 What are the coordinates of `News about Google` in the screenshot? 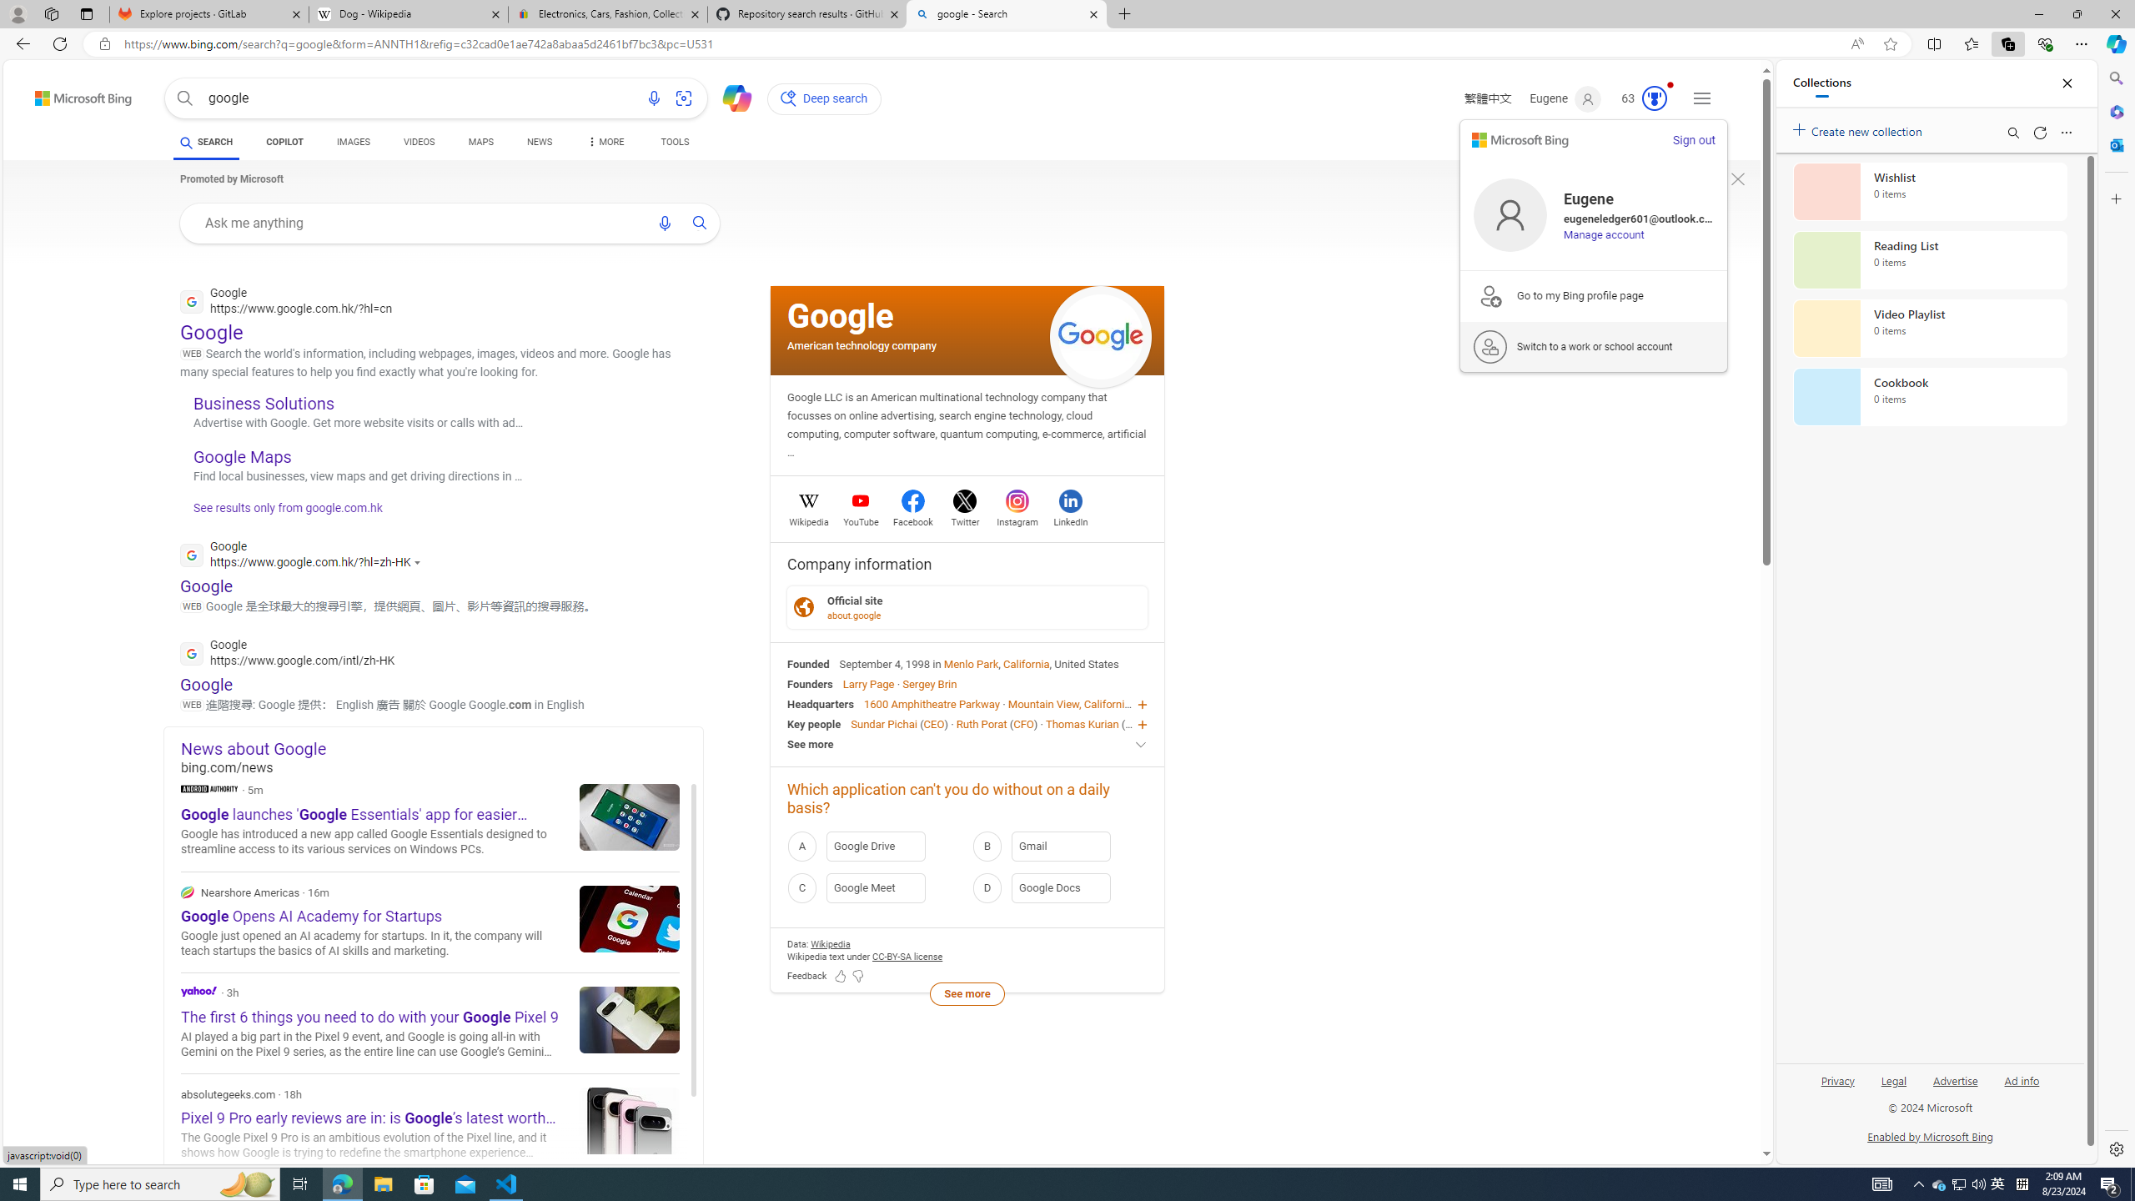 It's located at (442, 747).